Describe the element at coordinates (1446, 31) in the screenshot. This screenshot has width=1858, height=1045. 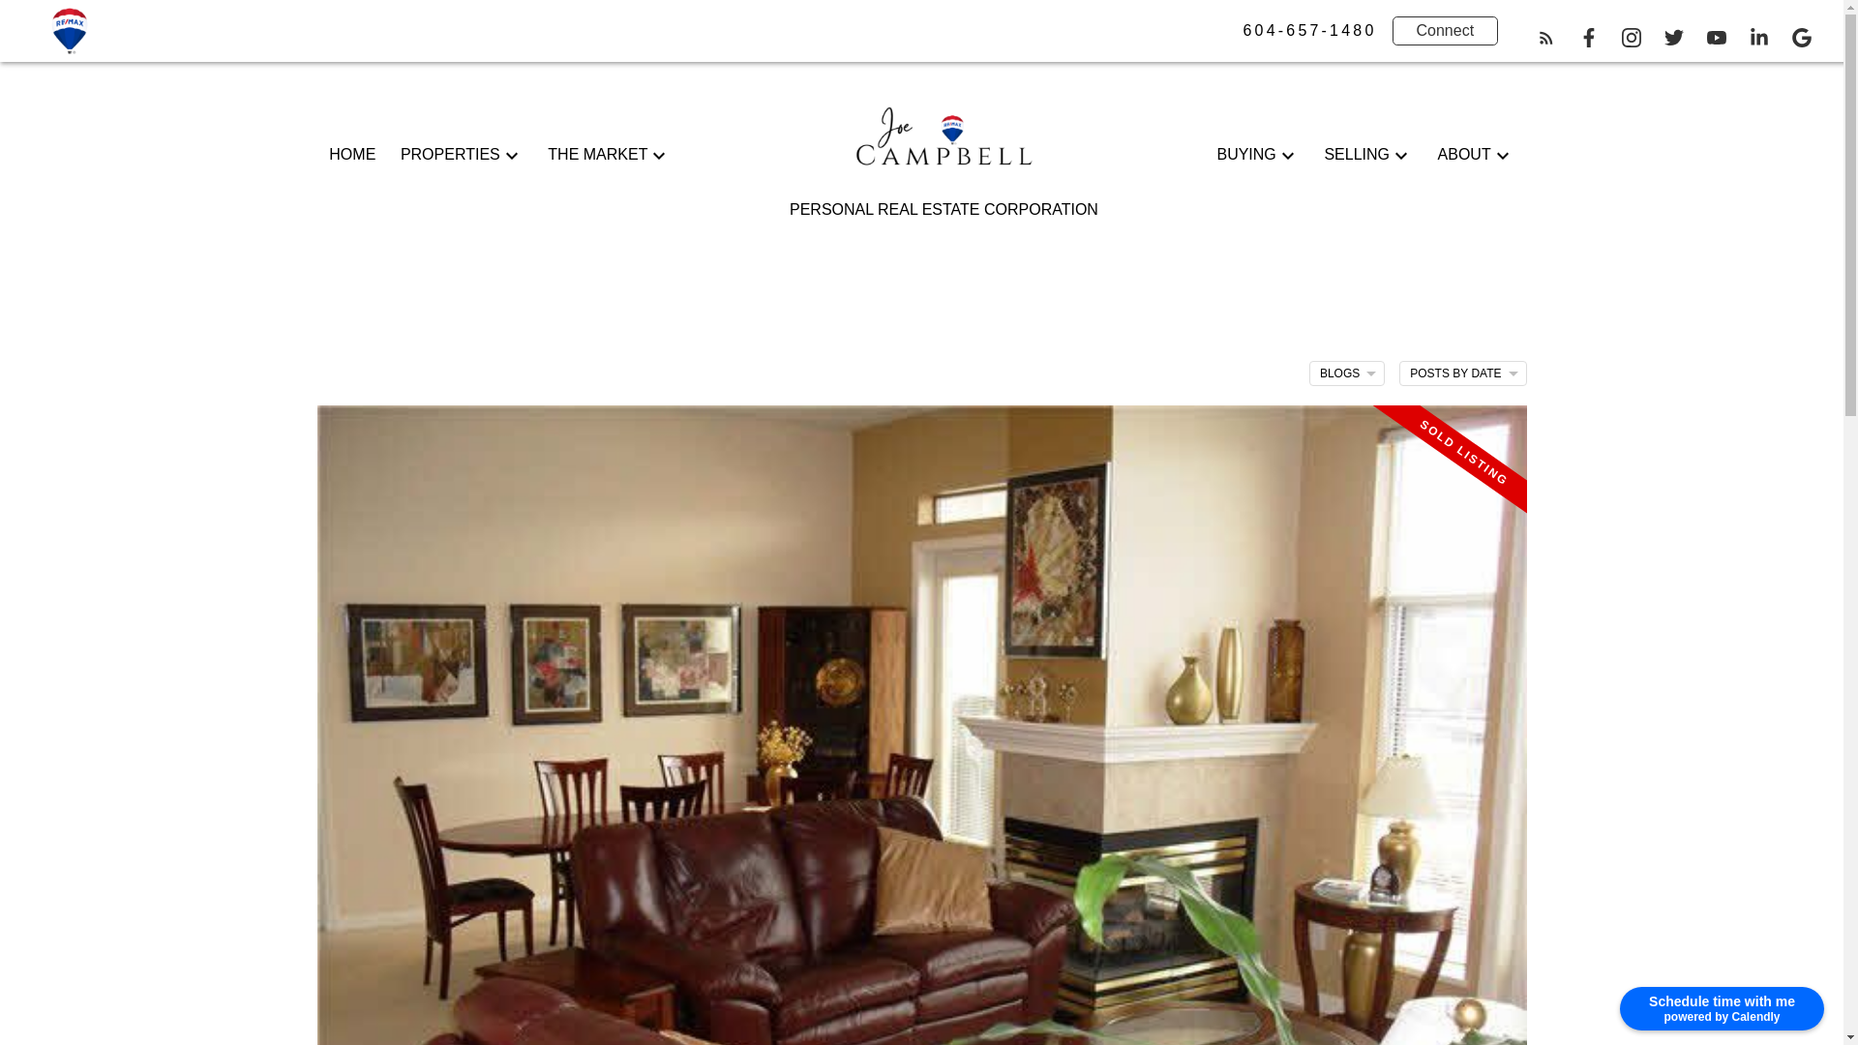
I see `Connect` at that location.